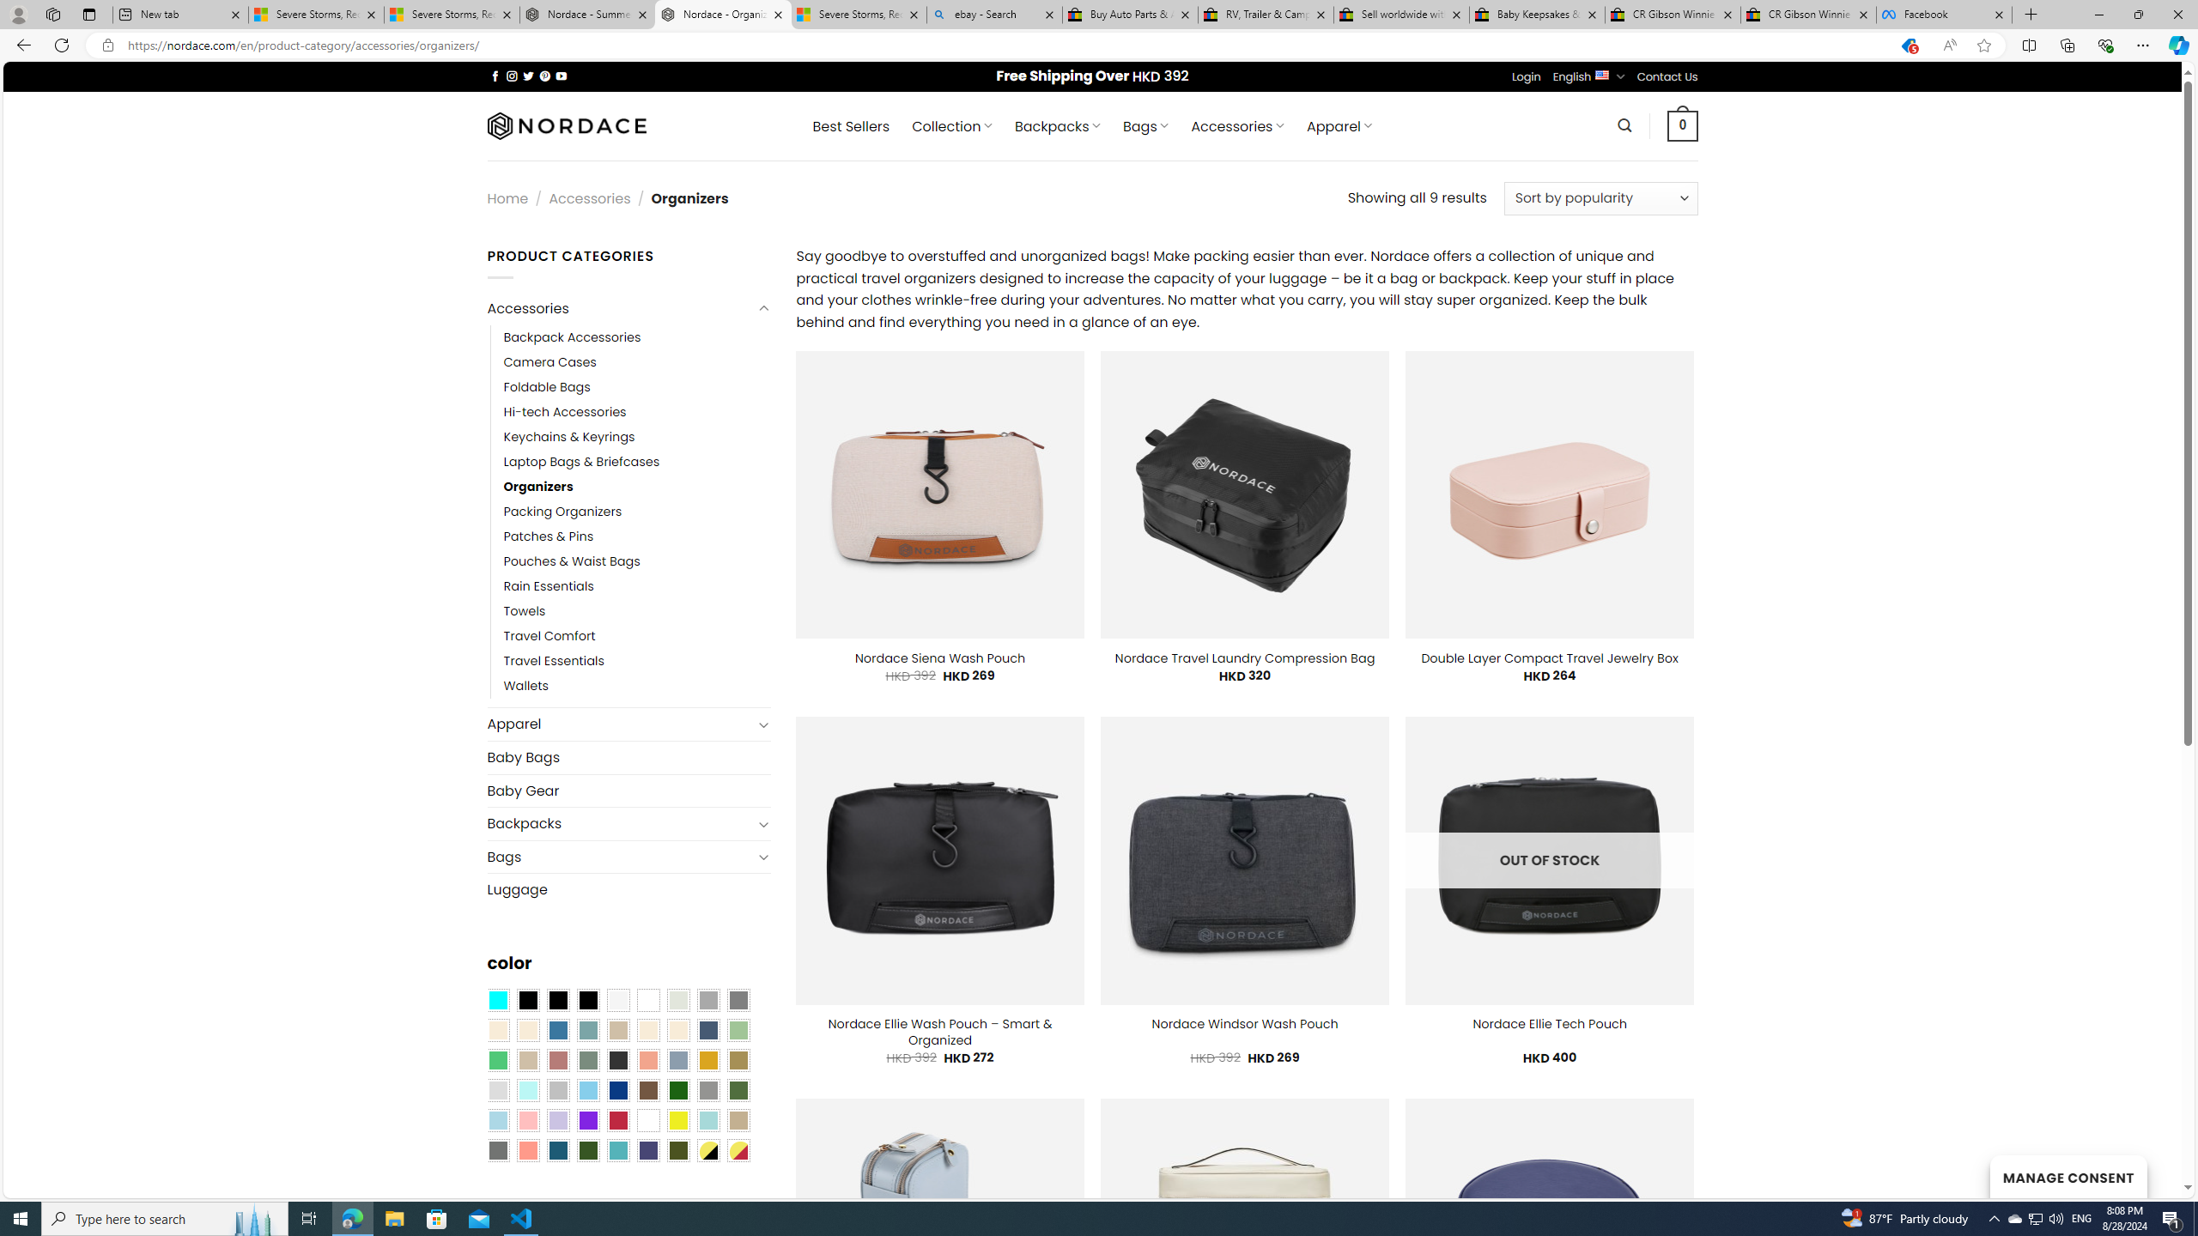 Image resolution: width=2198 pixels, height=1236 pixels. What do you see at coordinates (1402, 15) in the screenshot?
I see `Sell worldwide with eBay` at bounding box center [1402, 15].